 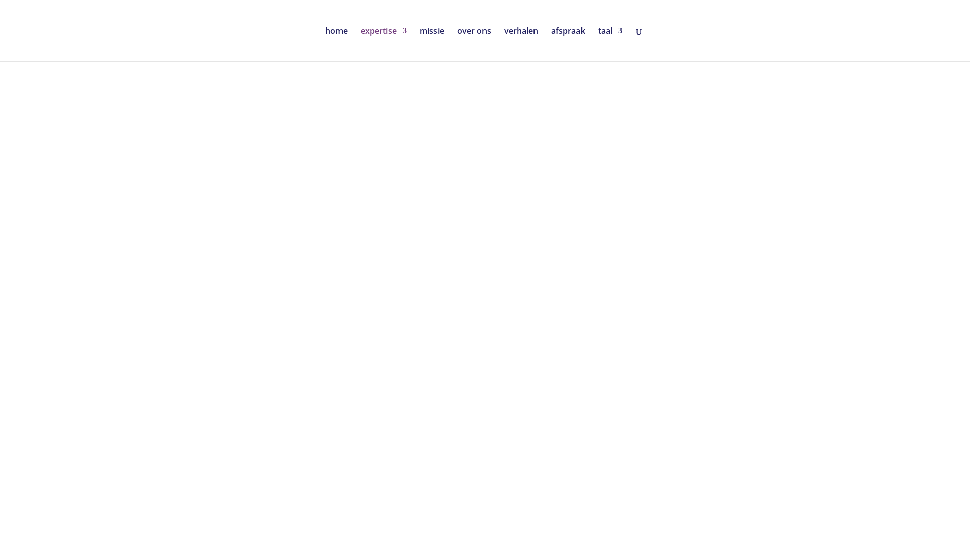 What do you see at coordinates (568, 44) in the screenshot?
I see `afspraak` at bounding box center [568, 44].